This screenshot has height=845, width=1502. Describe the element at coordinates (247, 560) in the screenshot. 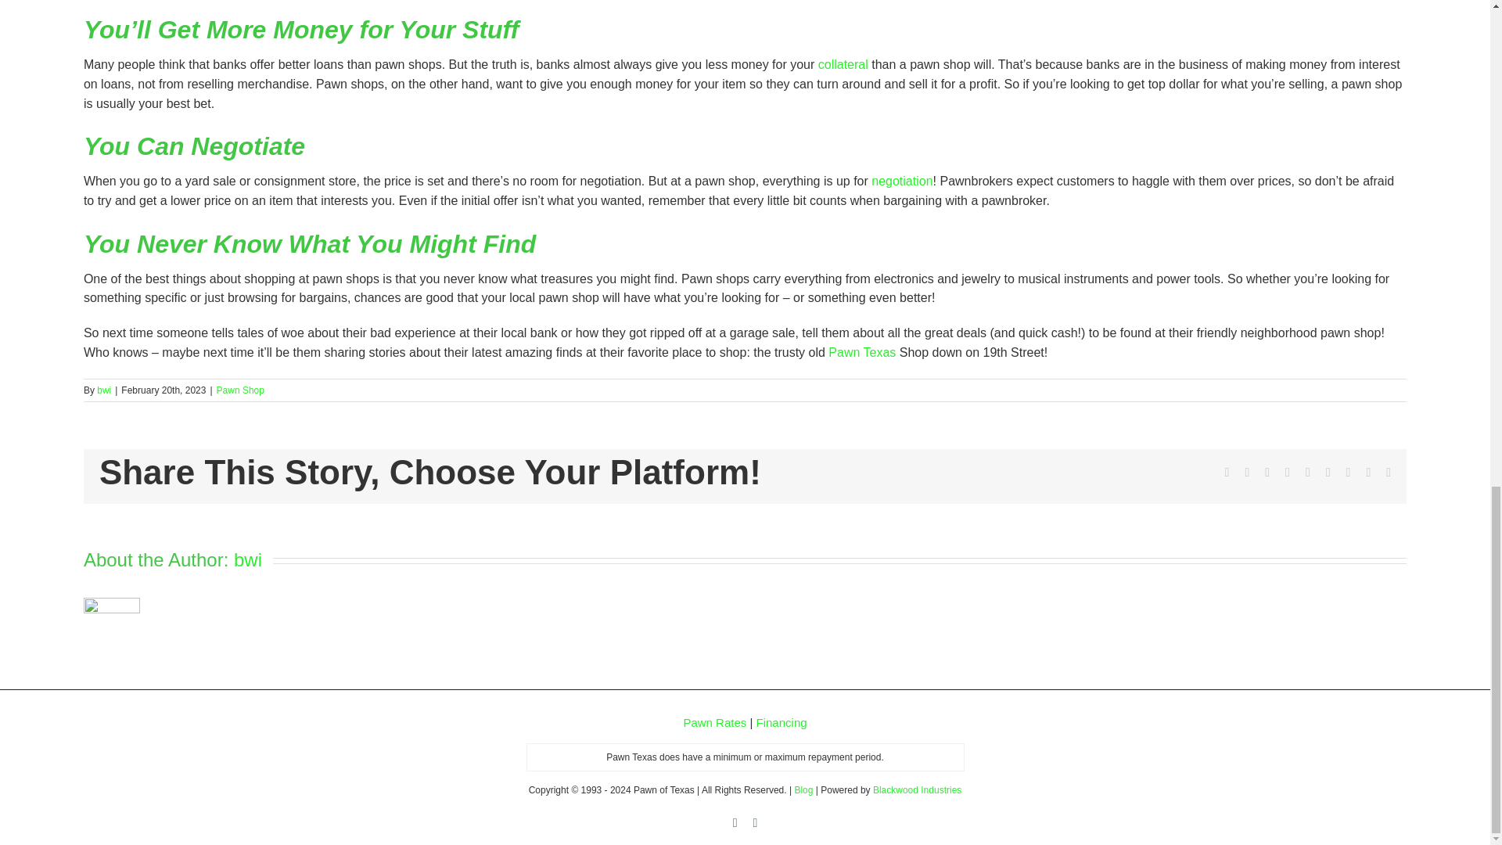

I see `bwi` at that location.